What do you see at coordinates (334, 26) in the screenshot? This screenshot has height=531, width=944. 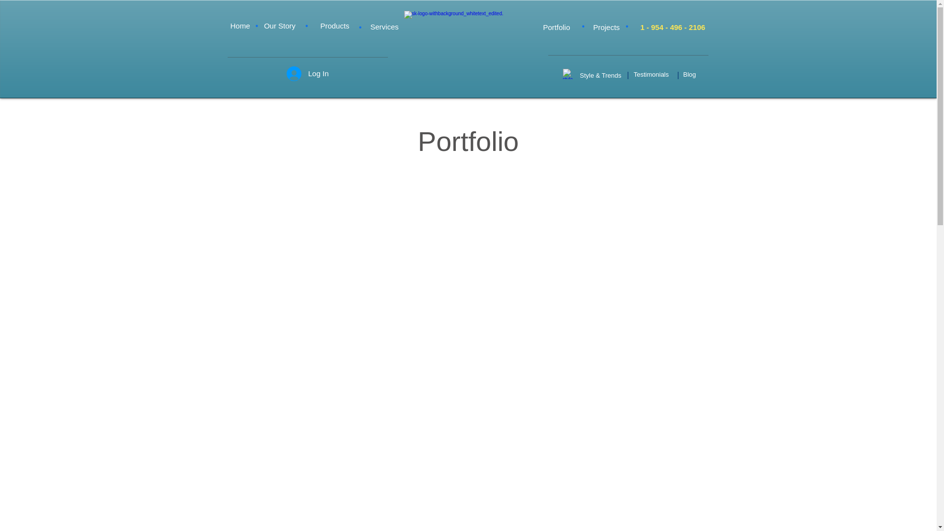 I see `Products` at bounding box center [334, 26].